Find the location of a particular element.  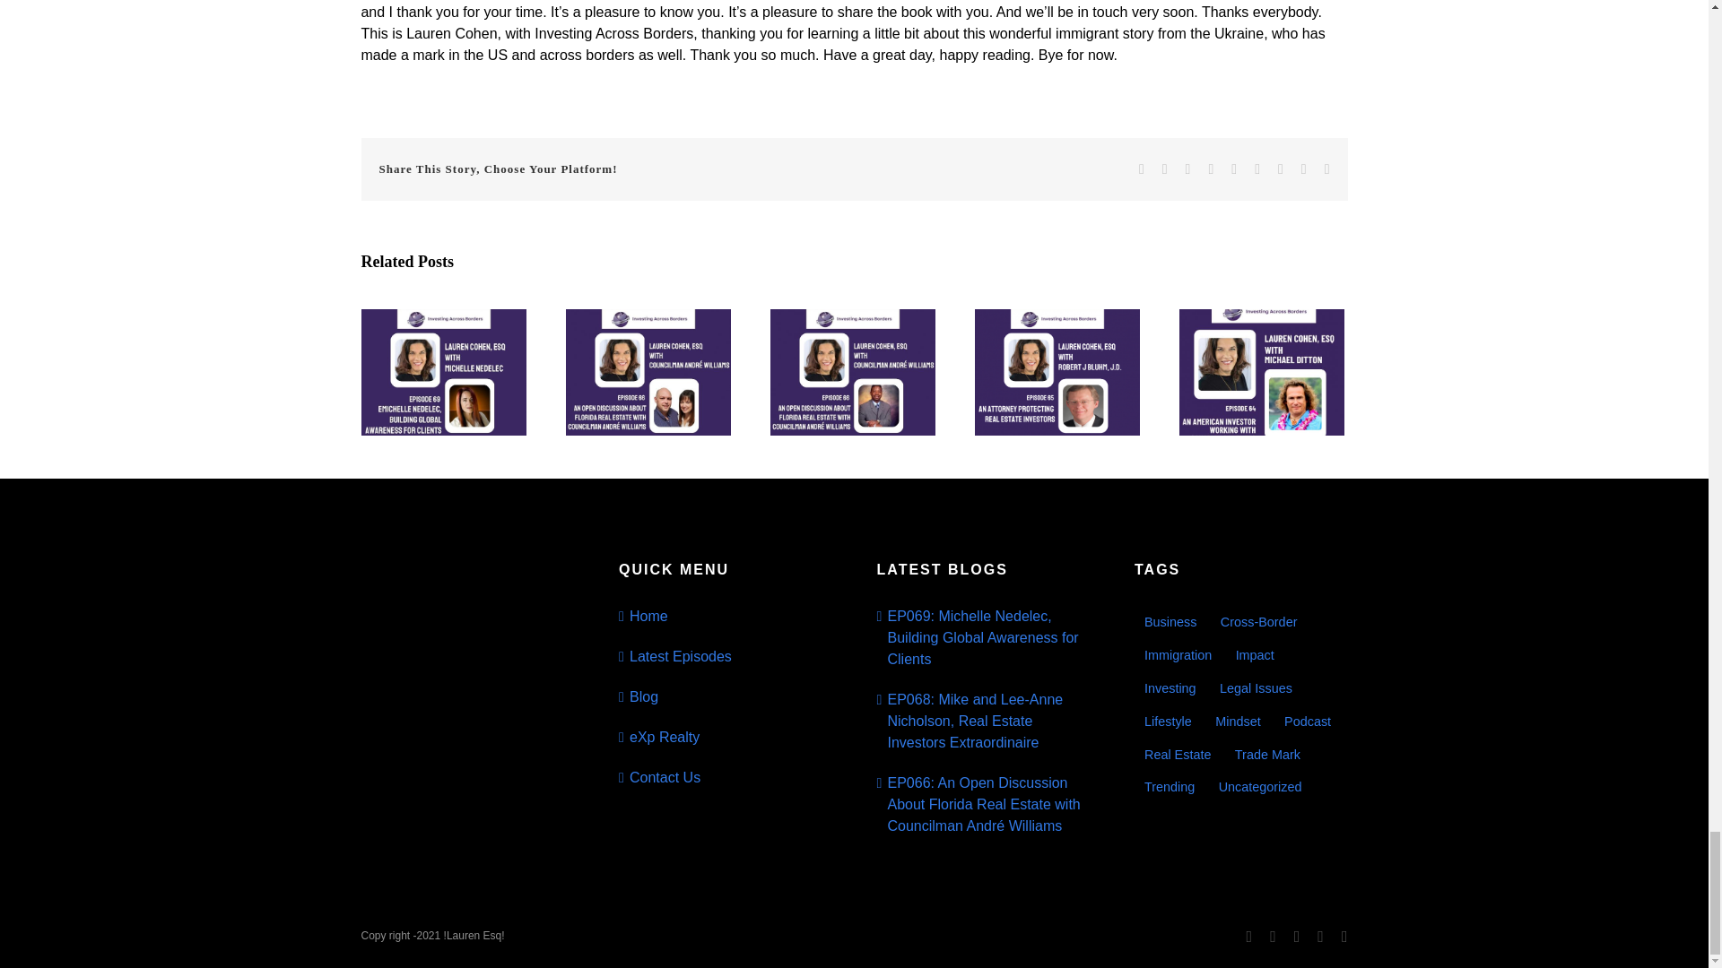

WhatsApp is located at coordinates (1233, 169).